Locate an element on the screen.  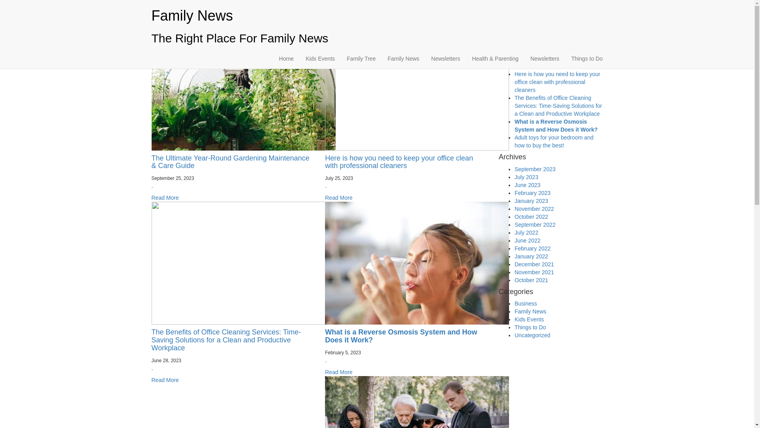
Newsletters is located at coordinates (446, 59).